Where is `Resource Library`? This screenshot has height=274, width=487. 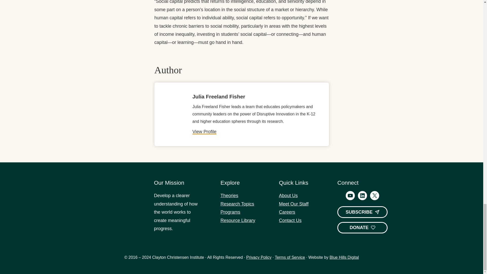 Resource Library is located at coordinates (238, 220).